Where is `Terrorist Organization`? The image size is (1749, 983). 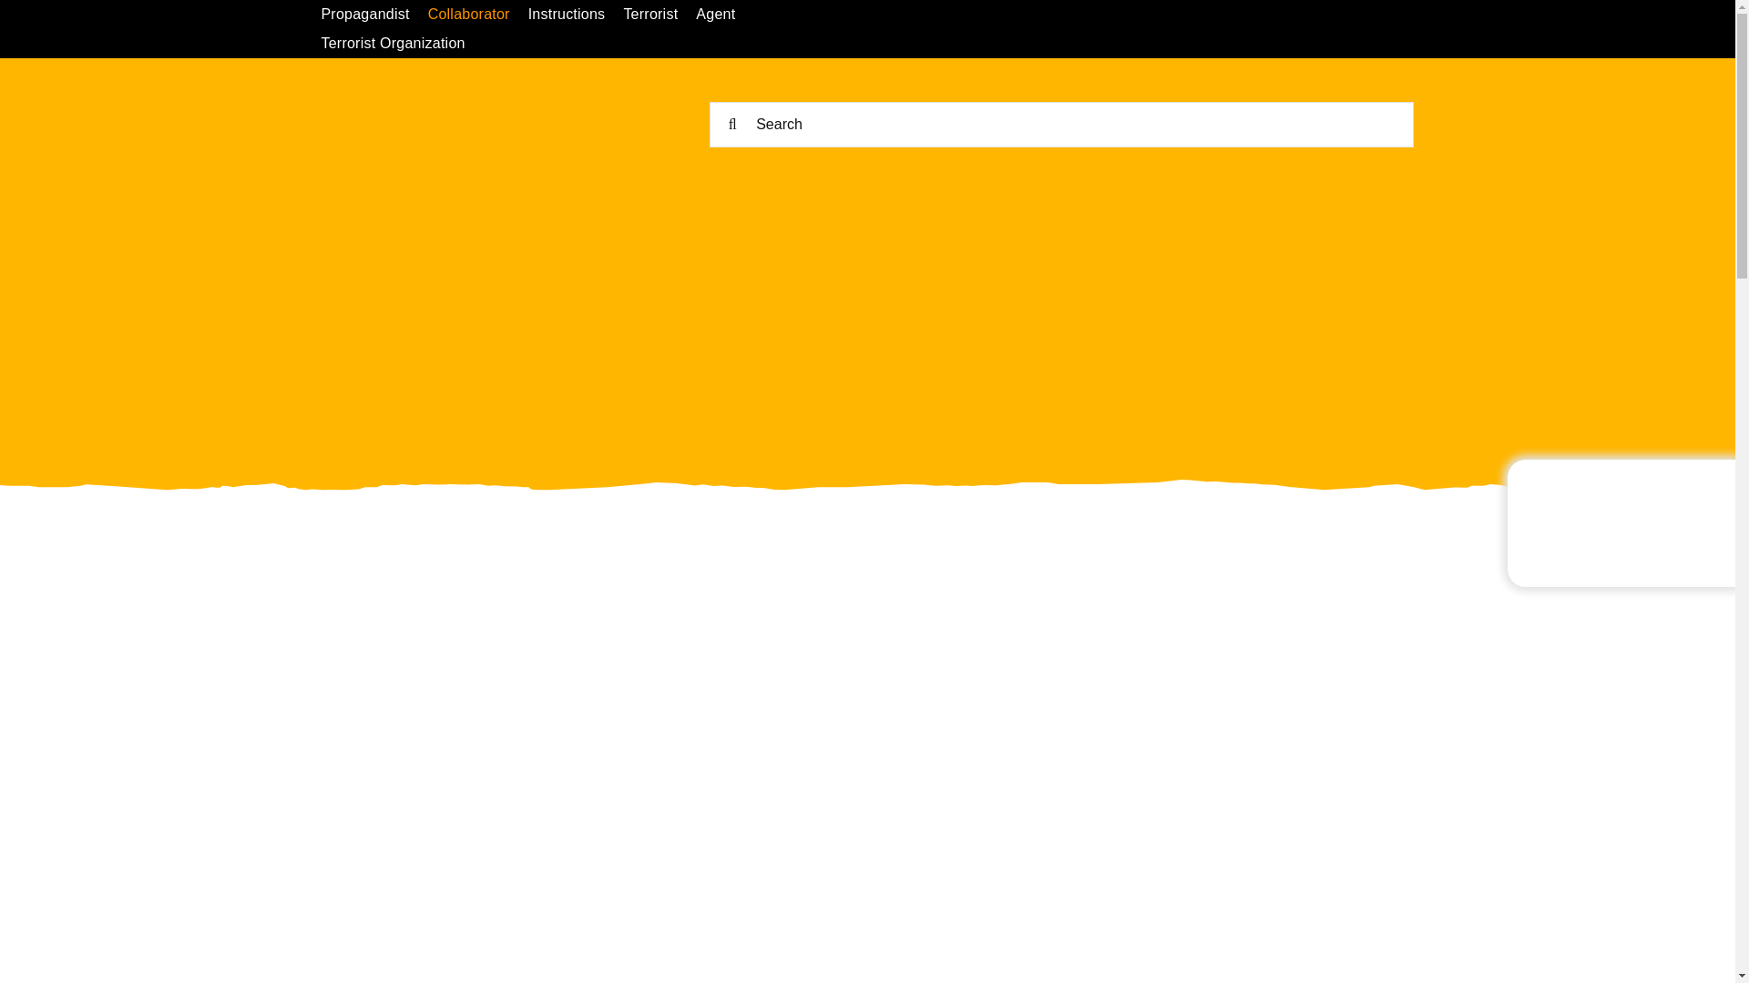 Terrorist Organization is located at coordinates (401, 44).